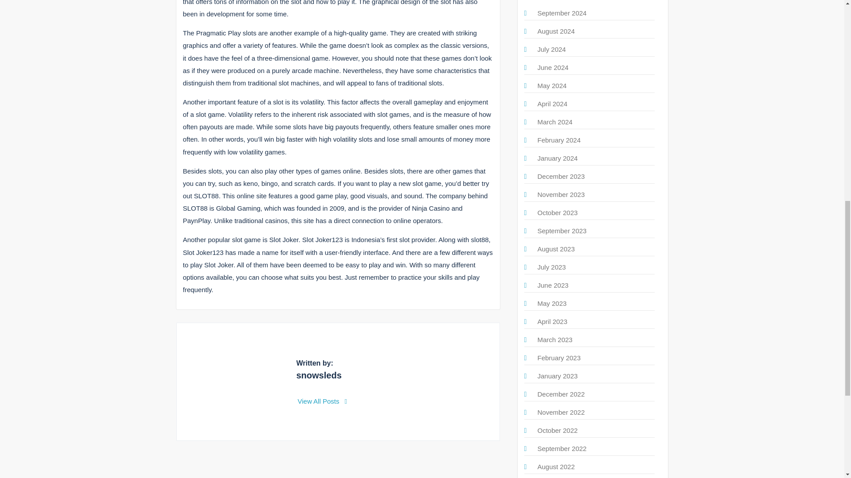  I want to click on View All Posts, so click(323, 401).